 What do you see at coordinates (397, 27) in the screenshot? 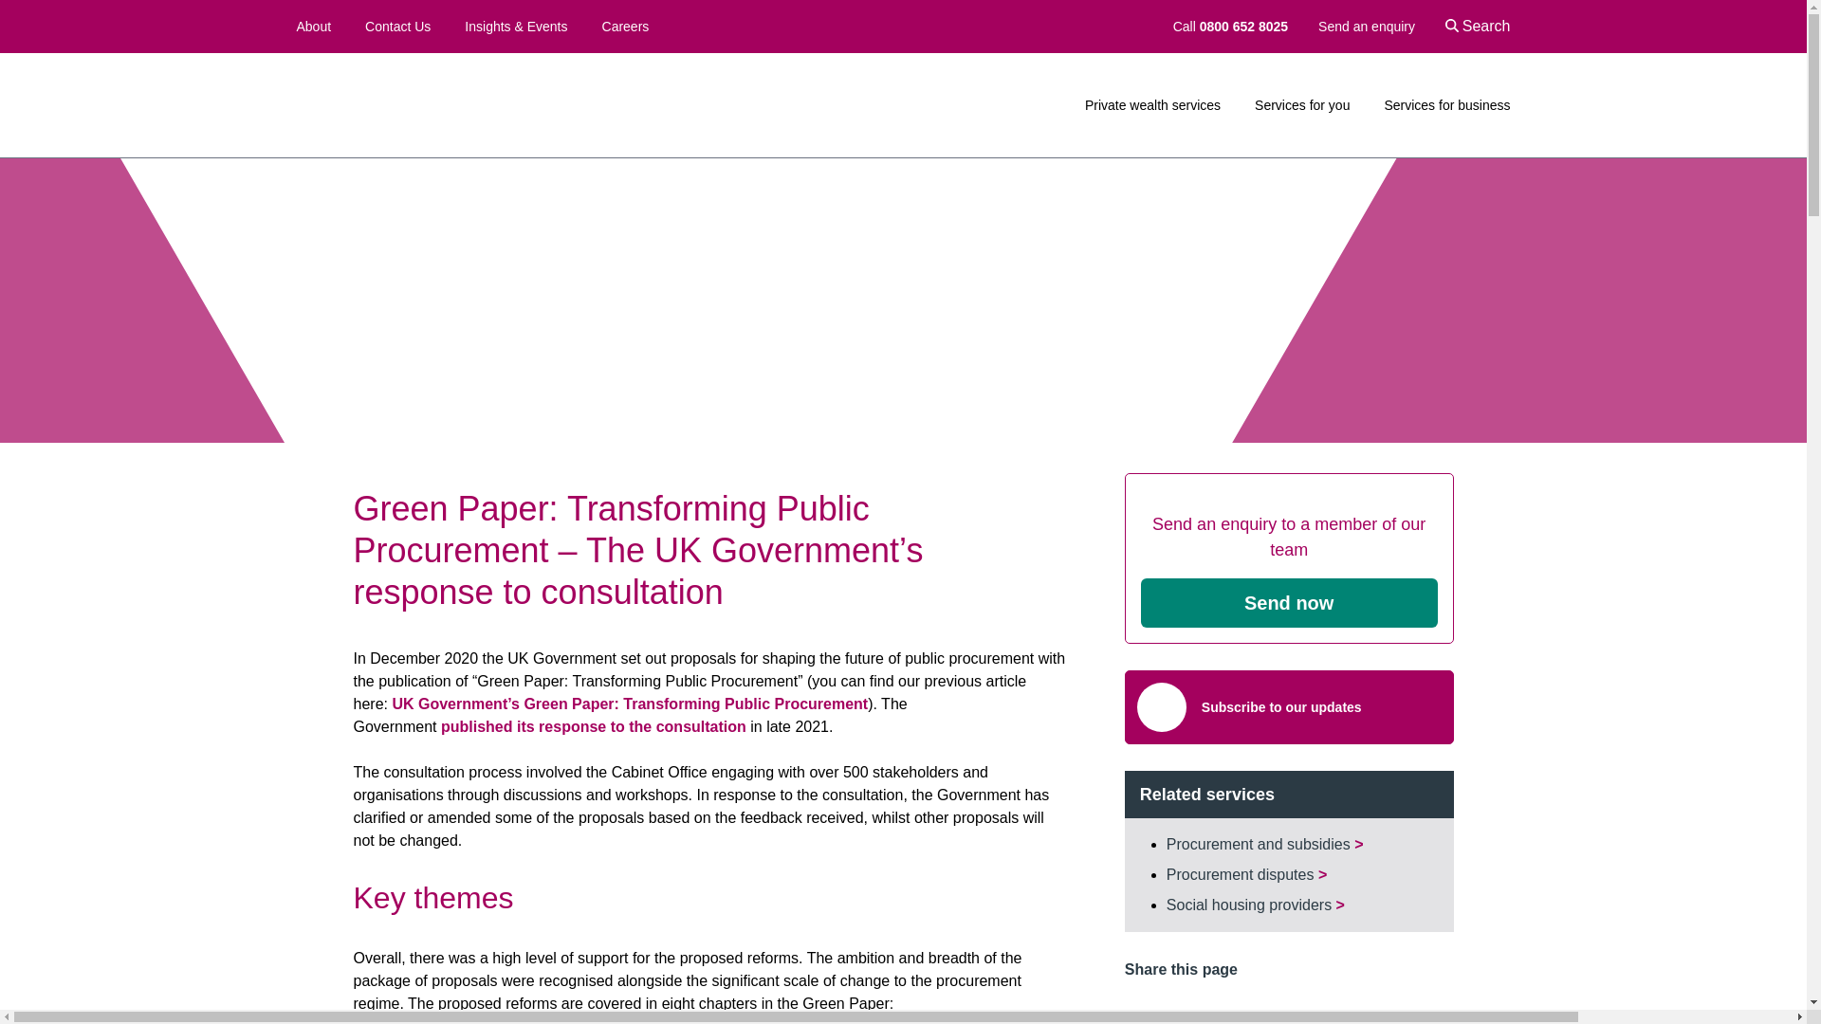
I see `Contact Us` at bounding box center [397, 27].